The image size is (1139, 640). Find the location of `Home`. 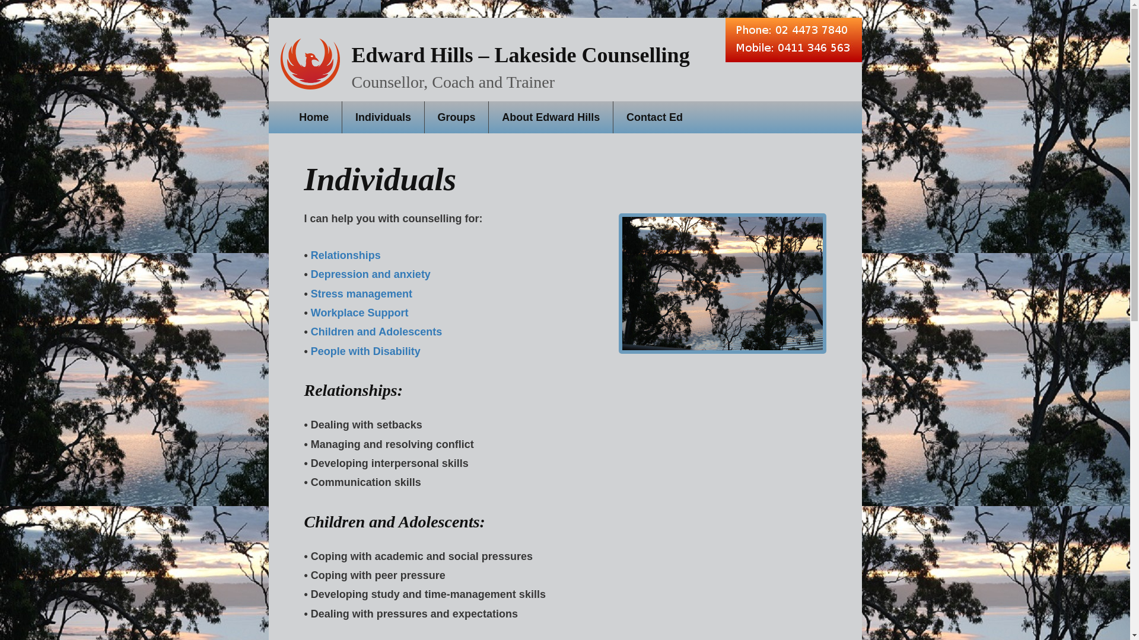

Home is located at coordinates (314, 117).